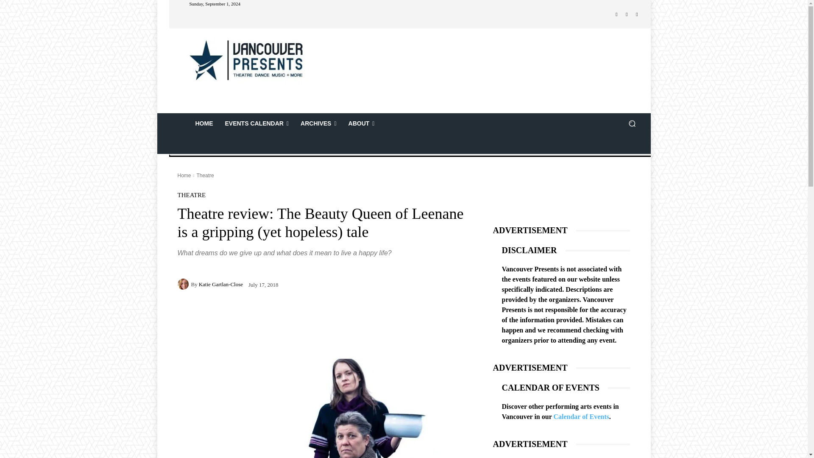  I want to click on EVENTS CALENDAR, so click(257, 123).